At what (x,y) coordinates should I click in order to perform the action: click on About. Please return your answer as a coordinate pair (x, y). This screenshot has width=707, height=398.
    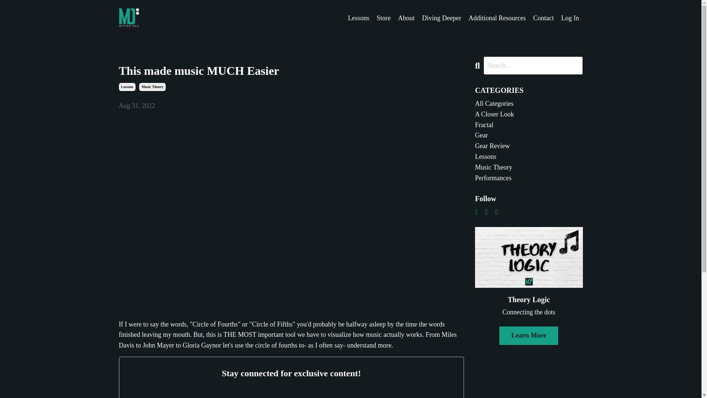
    Looking at the image, I should click on (406, 18).